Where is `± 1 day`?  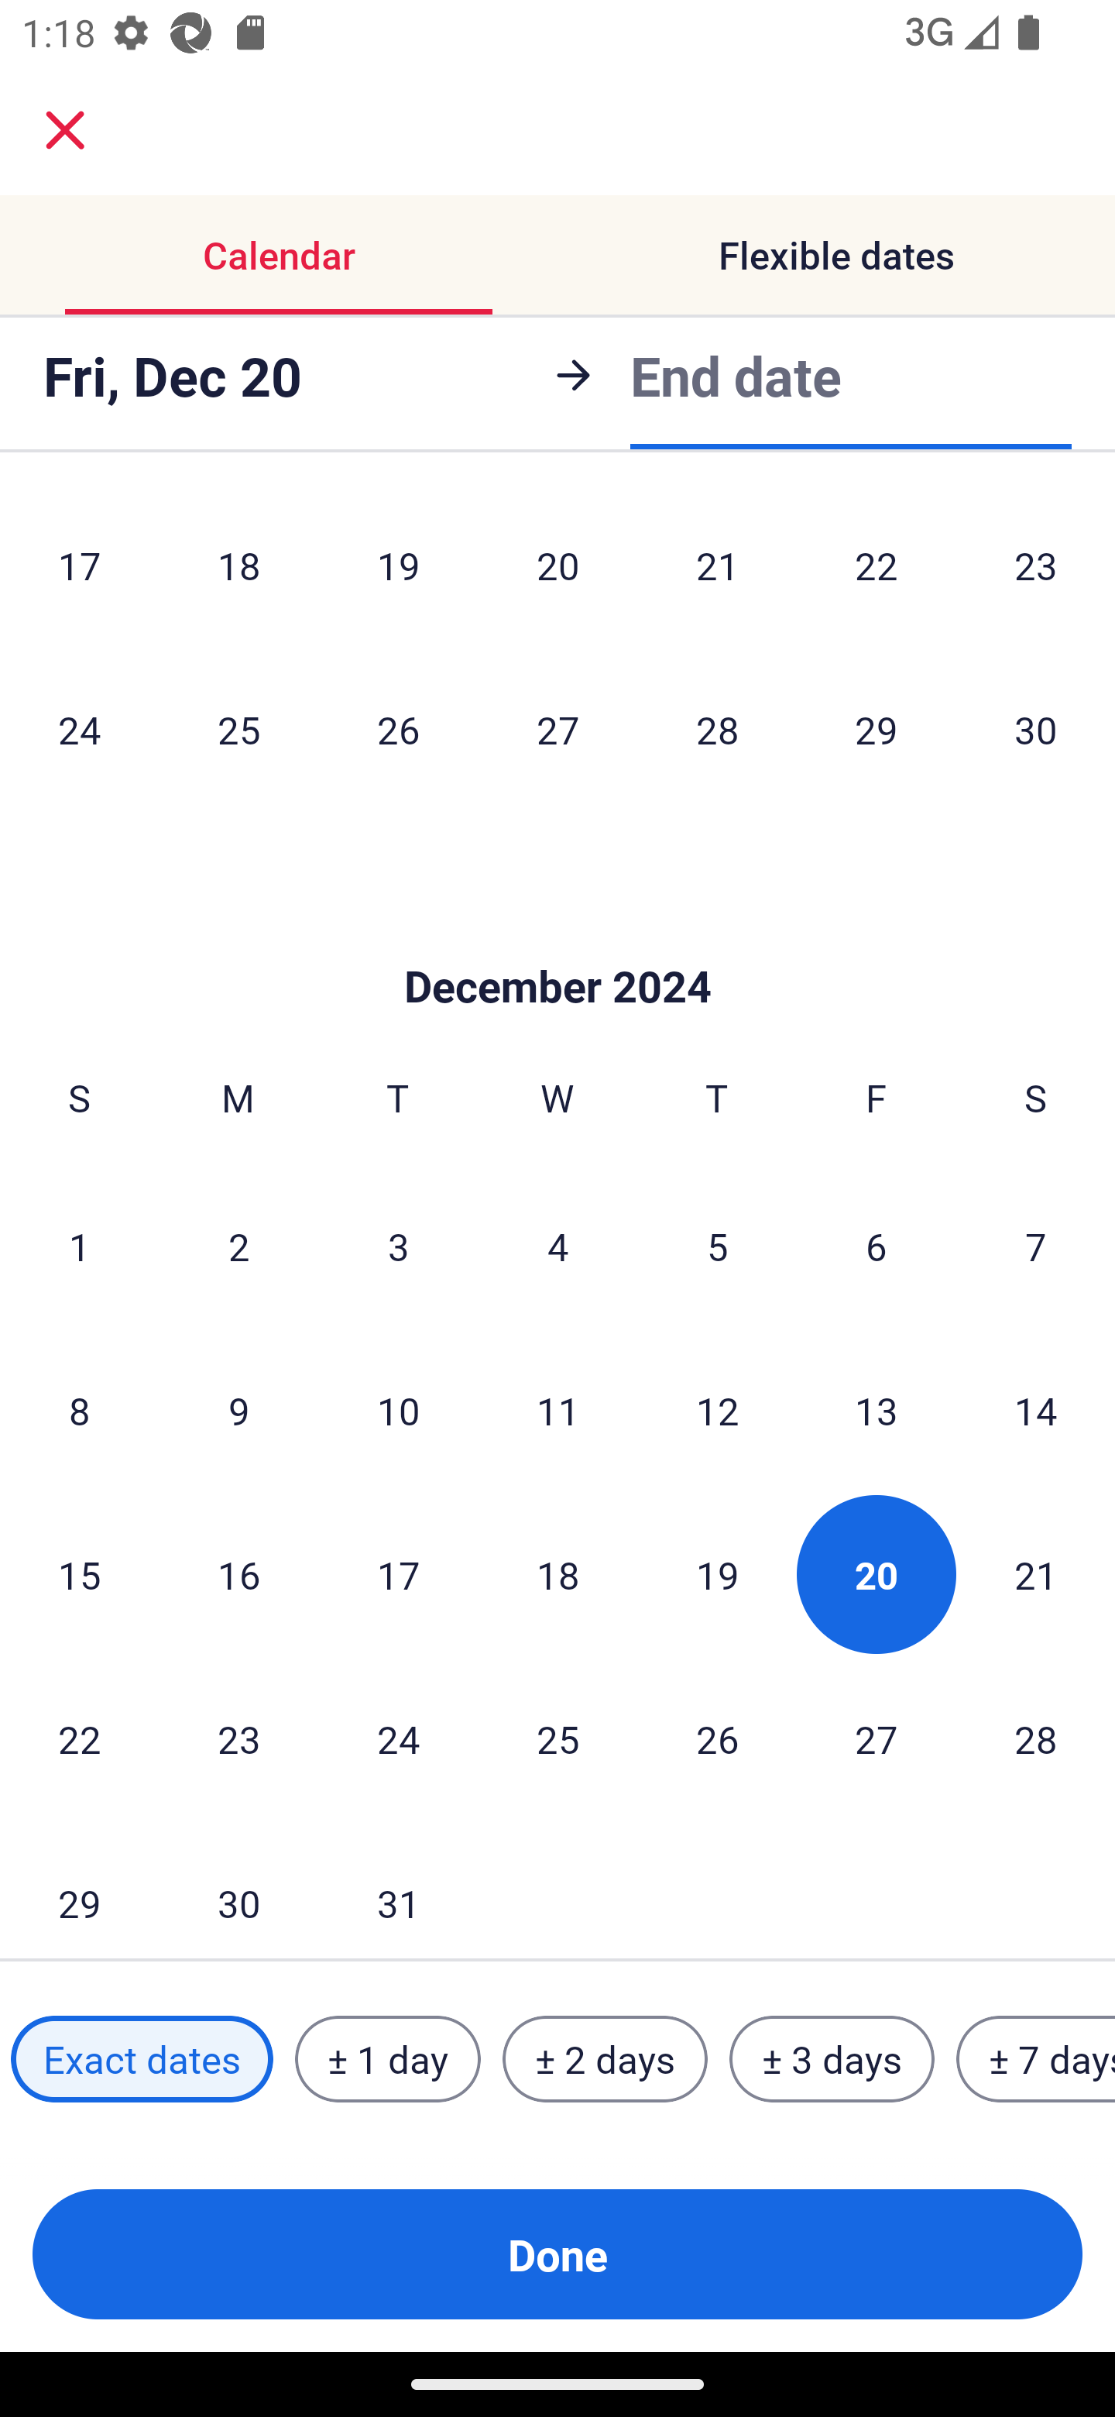
± 1 day is located at coordinates (387, 2059).